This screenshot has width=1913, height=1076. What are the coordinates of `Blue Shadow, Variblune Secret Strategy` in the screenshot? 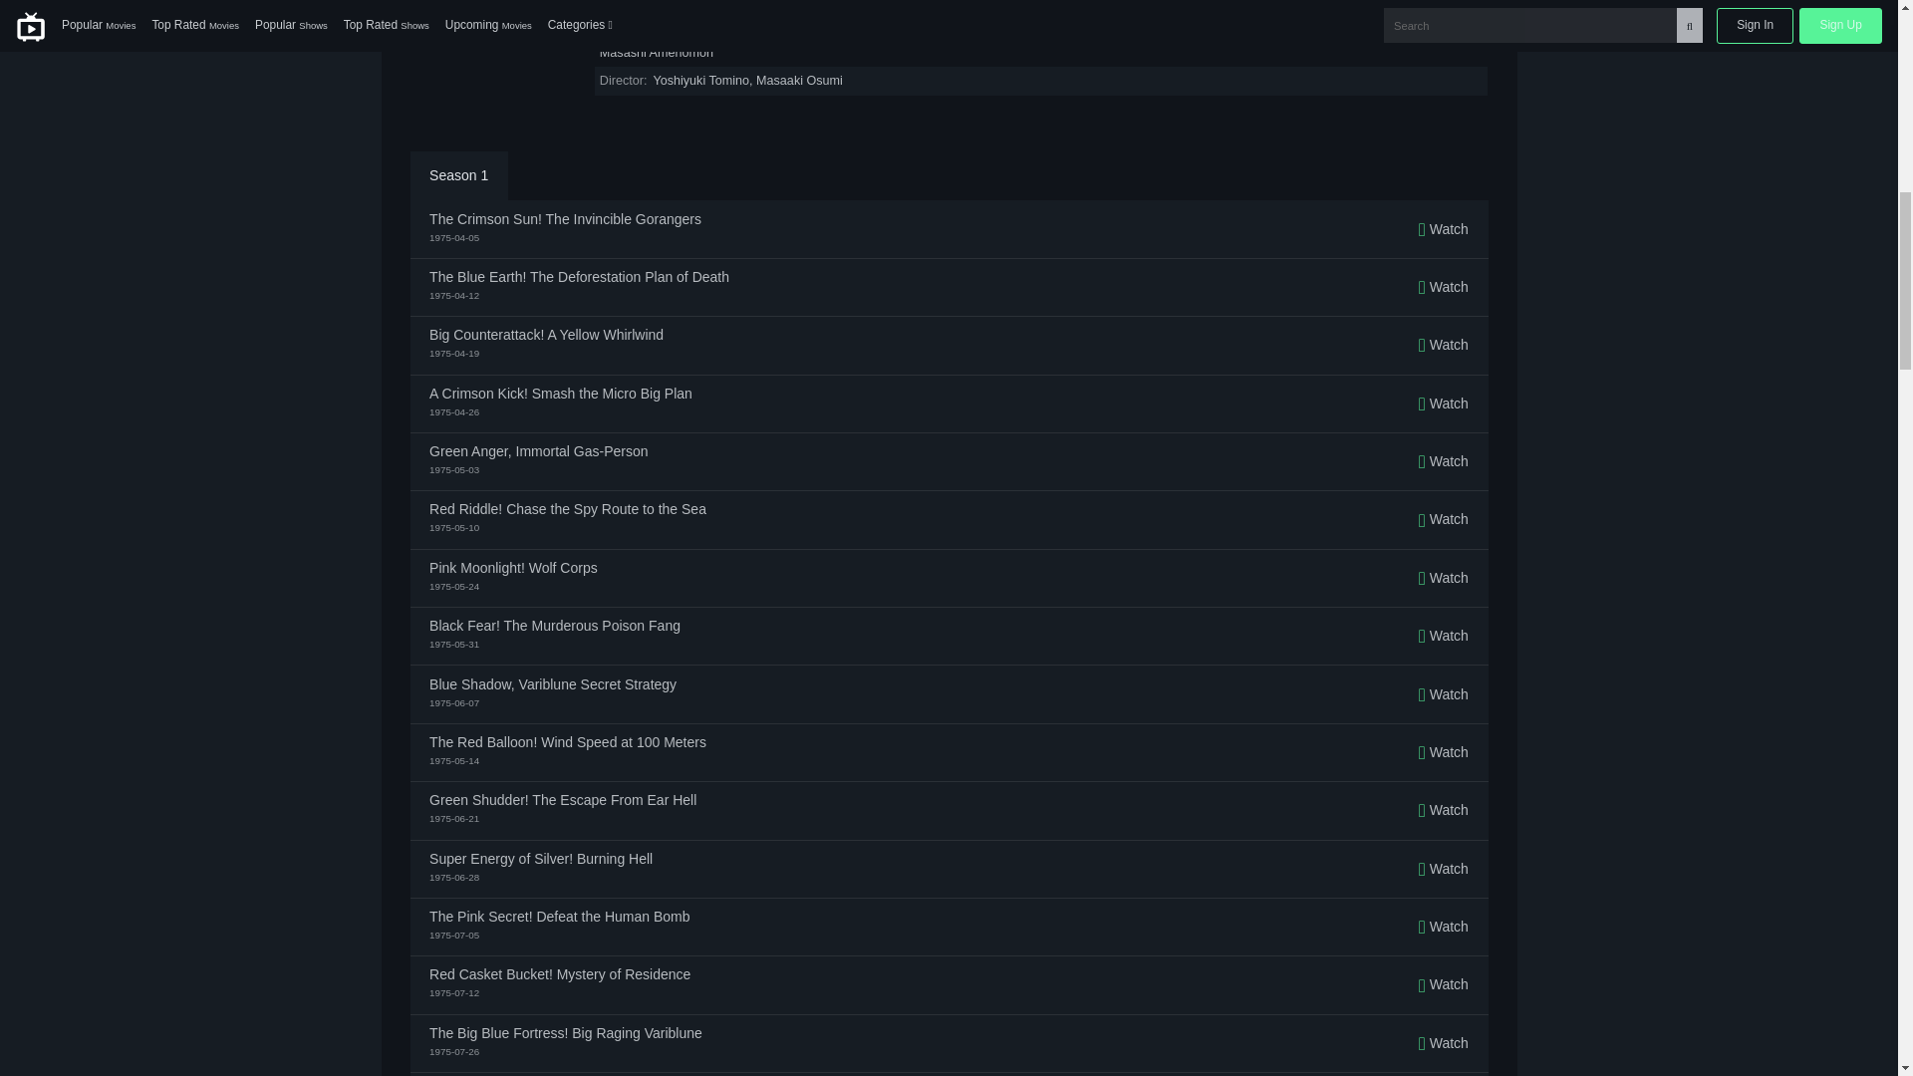 It's located at (552, 684).